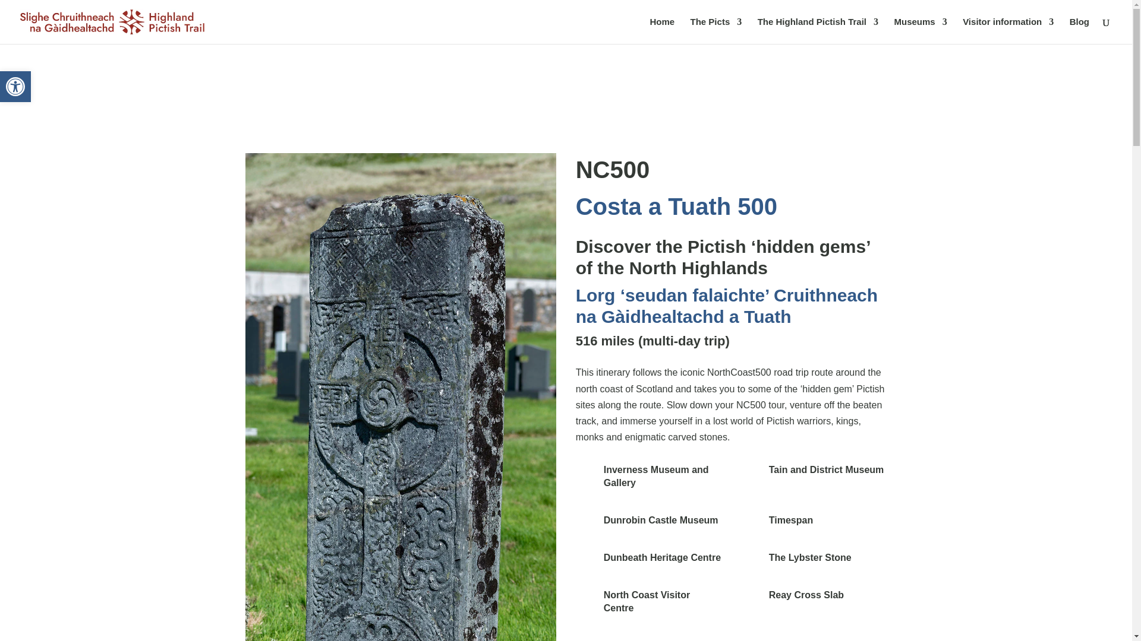  What do you see at coordinates (818, 31) in the screenshot?
I see `The Highland Pictish Trail` at bounding box center [818, 31].